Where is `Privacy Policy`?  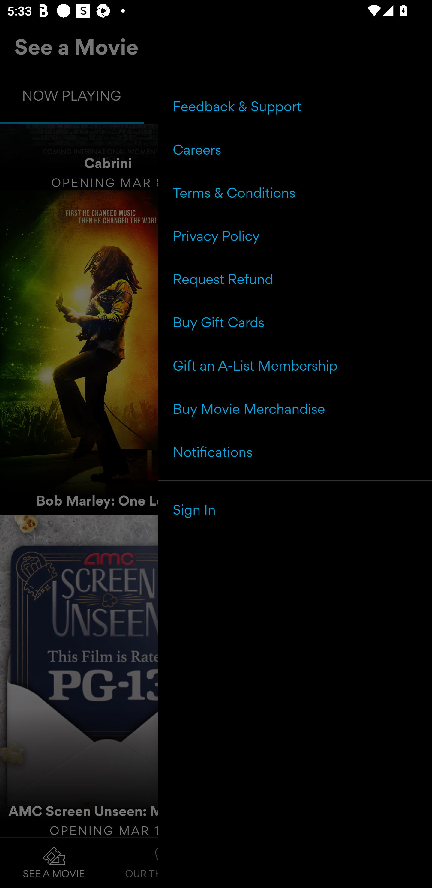 Privacy Policy is located at coordinates (295, 236).